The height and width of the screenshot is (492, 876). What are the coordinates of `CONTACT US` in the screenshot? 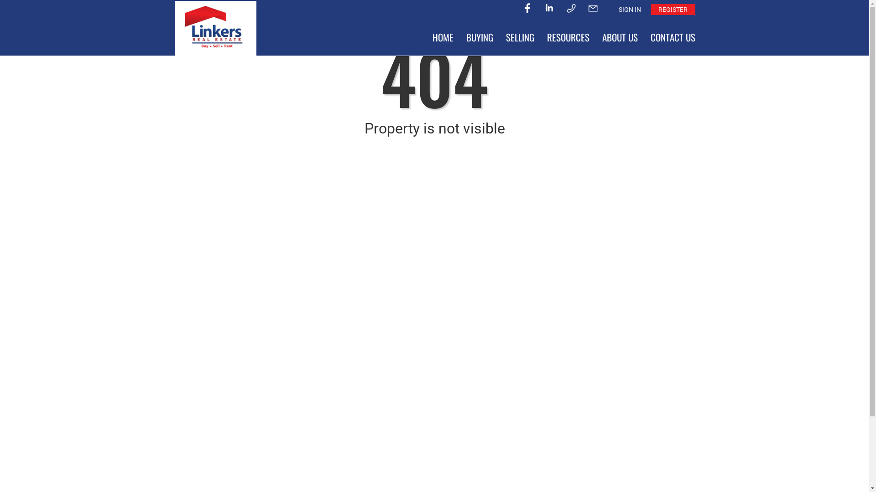 It's located at (673, 37).